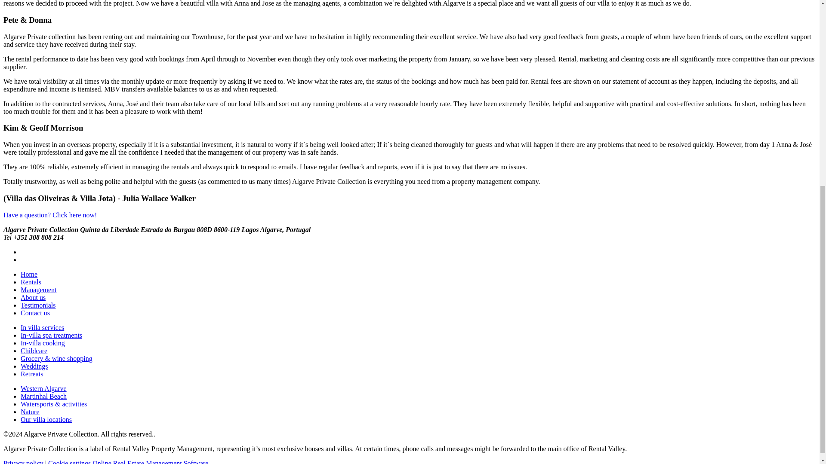 This screenshot has width=826, height=464. What do you see at coordinates (35, 313) in the screenshot?
I see `Contact us` at bounding box center [35, 313].